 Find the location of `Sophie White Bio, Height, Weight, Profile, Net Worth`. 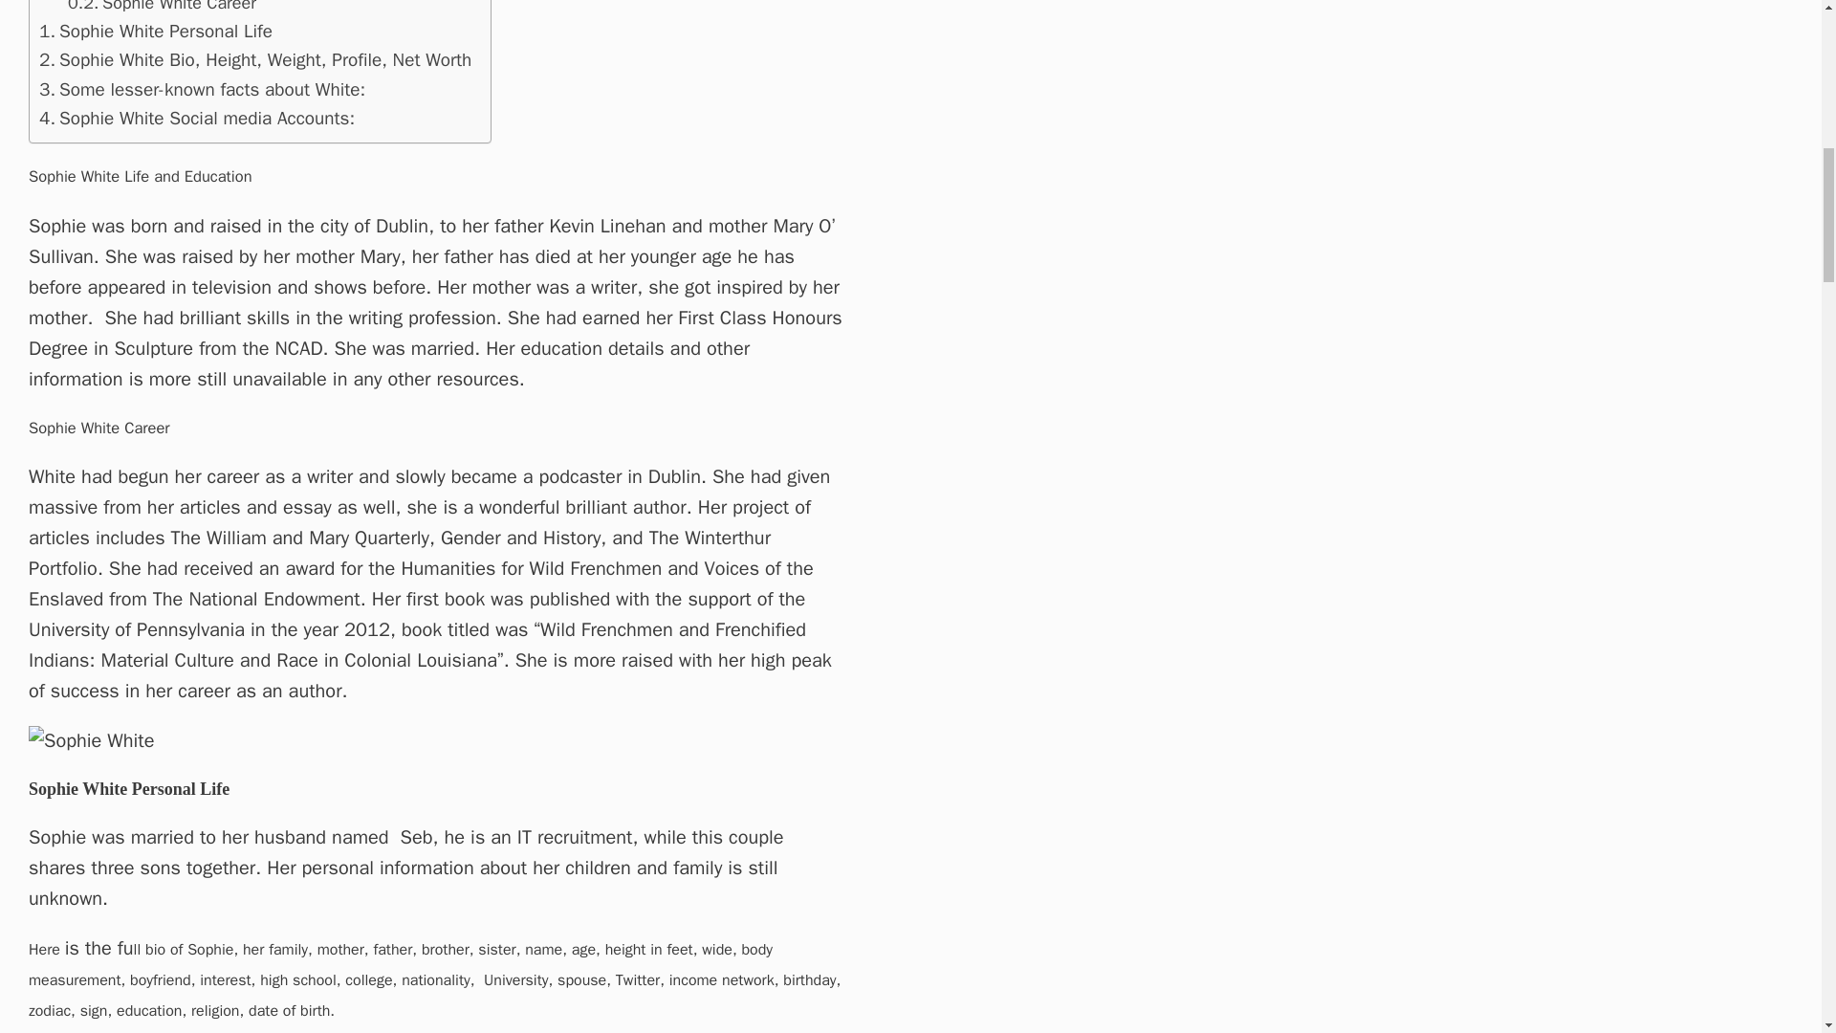

Sophie White Bio, Height, Weight, Profile, Net Worth is located at coordinates (254, 59).